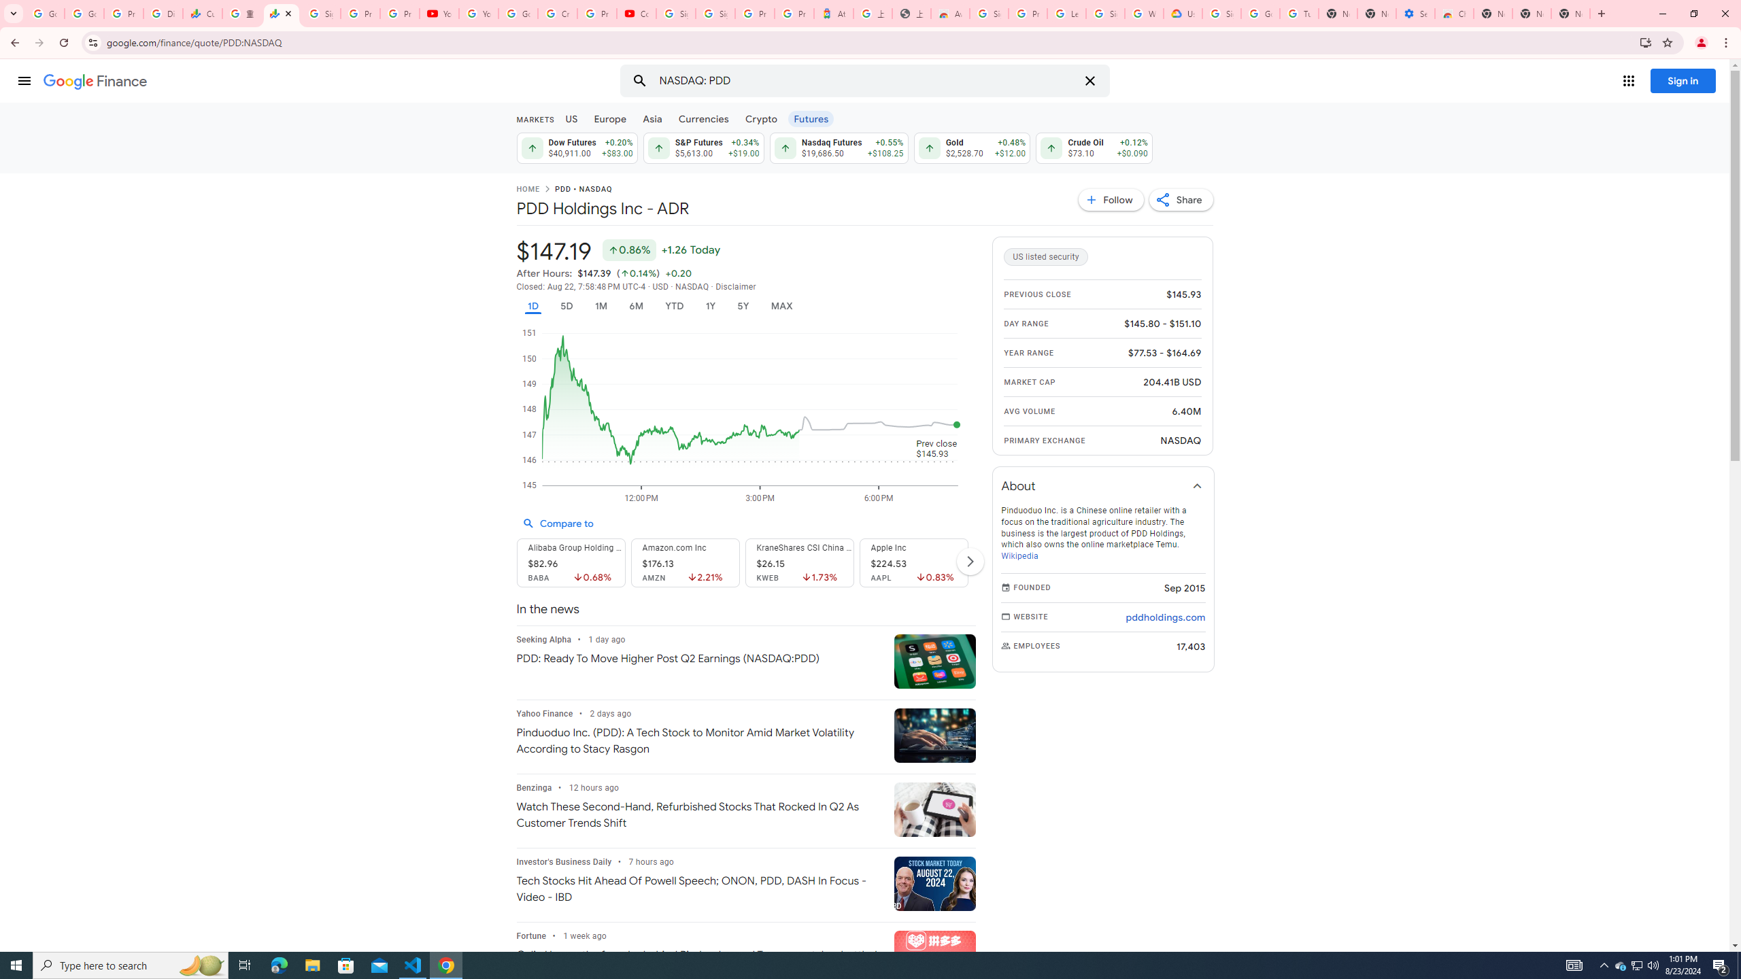 This screenshot has width=1741, height=979. Describe the element at coordinates (1166, 617) in the screenshot. I see `pddholdings.com` at that location.